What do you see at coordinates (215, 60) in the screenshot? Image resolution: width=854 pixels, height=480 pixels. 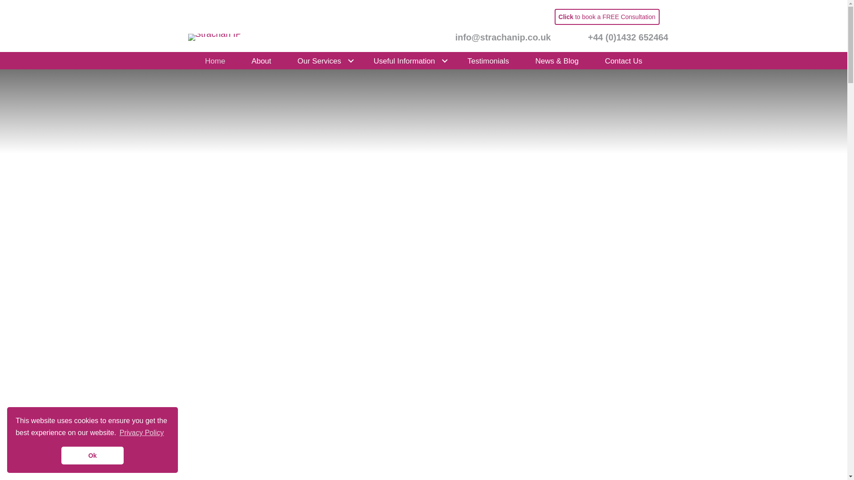 I see `Home` at bounding box center [215, 60].